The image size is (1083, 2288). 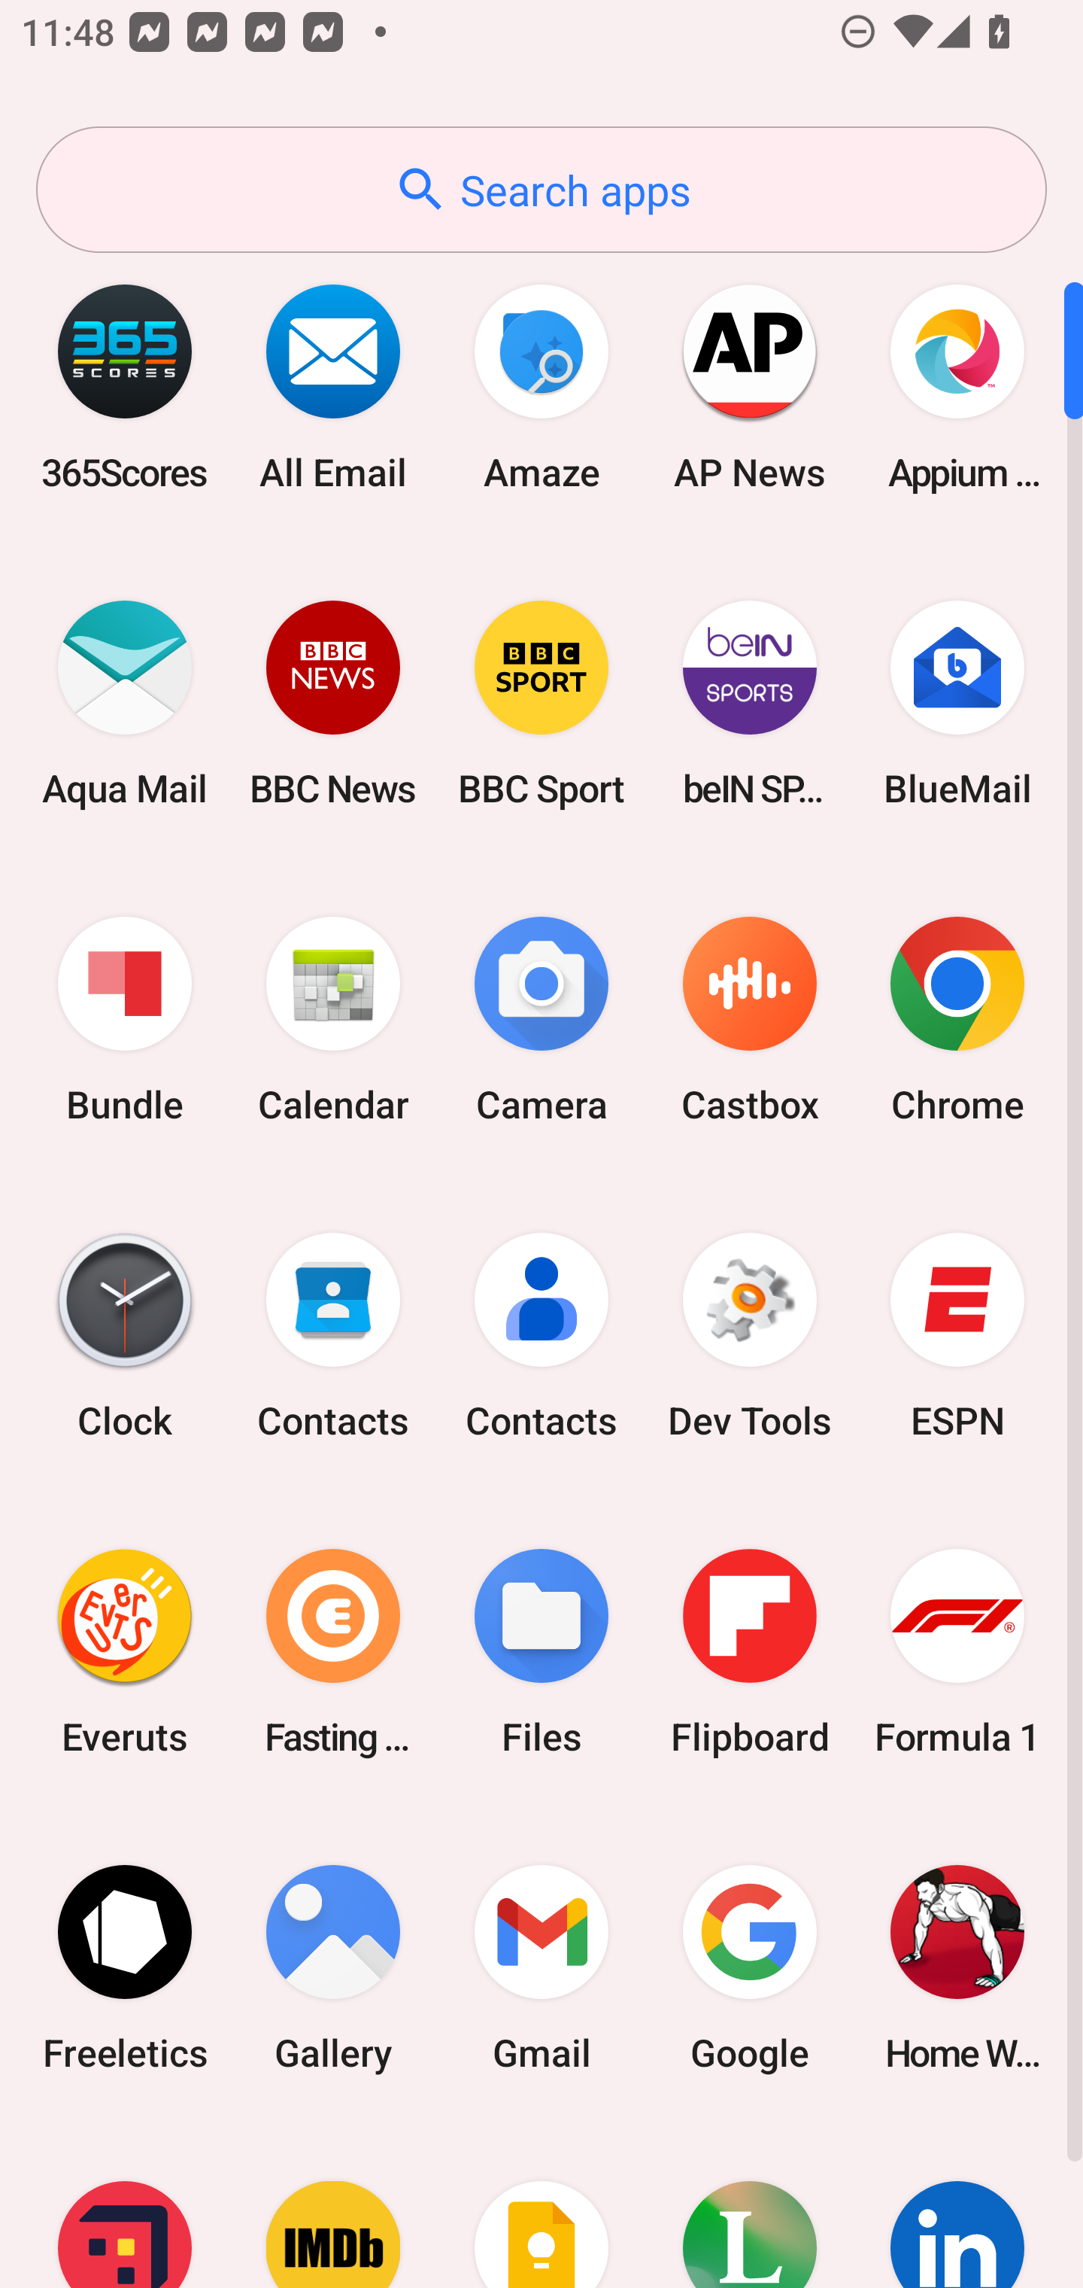 I want to click on Freeletics, so click(x=125, y=1967).